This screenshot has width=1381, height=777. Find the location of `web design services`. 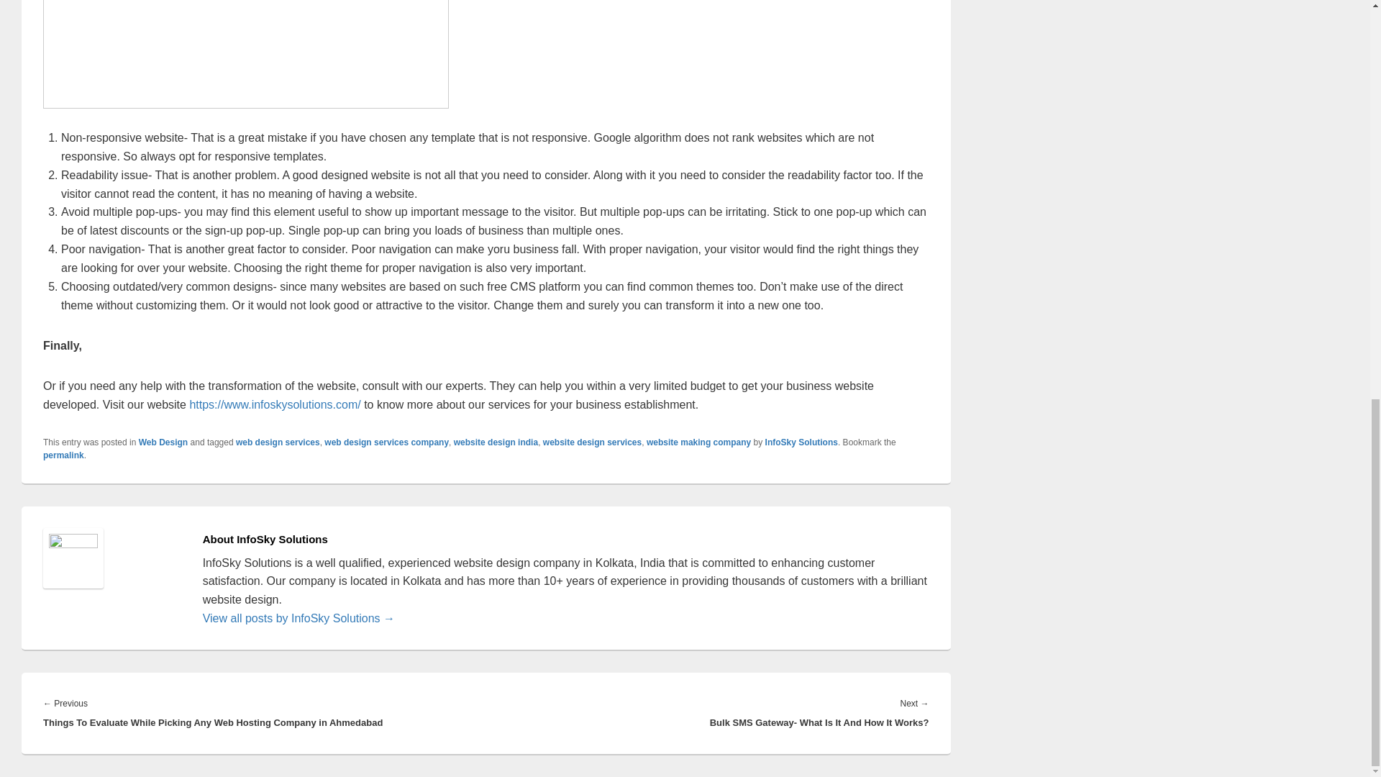

web design services is located at coordinates (278, 442).